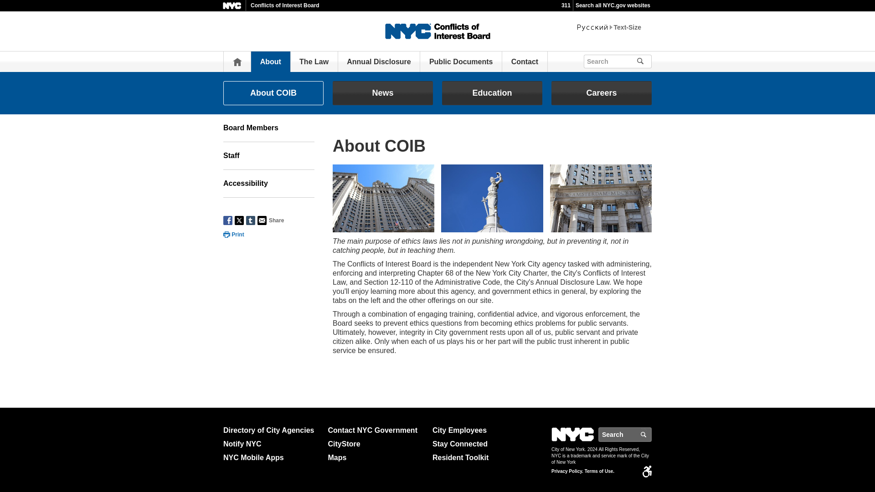  What do you see at coordinates (268, 156) in the screenshot?
I see `Staff` at bounding box center [268, 156].